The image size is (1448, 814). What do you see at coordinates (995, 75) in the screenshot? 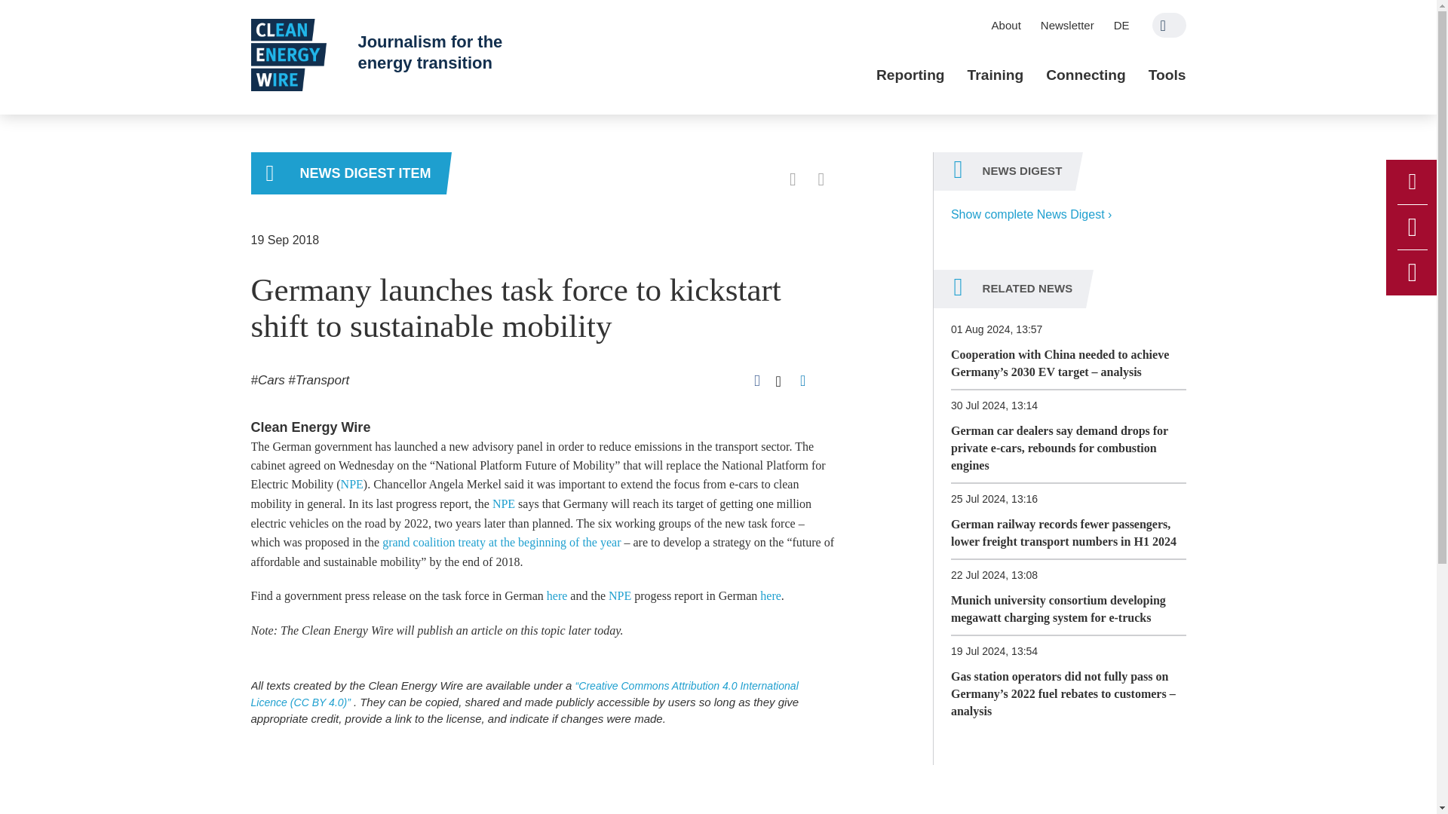
I see `Training` at bounding box center [995, 75].